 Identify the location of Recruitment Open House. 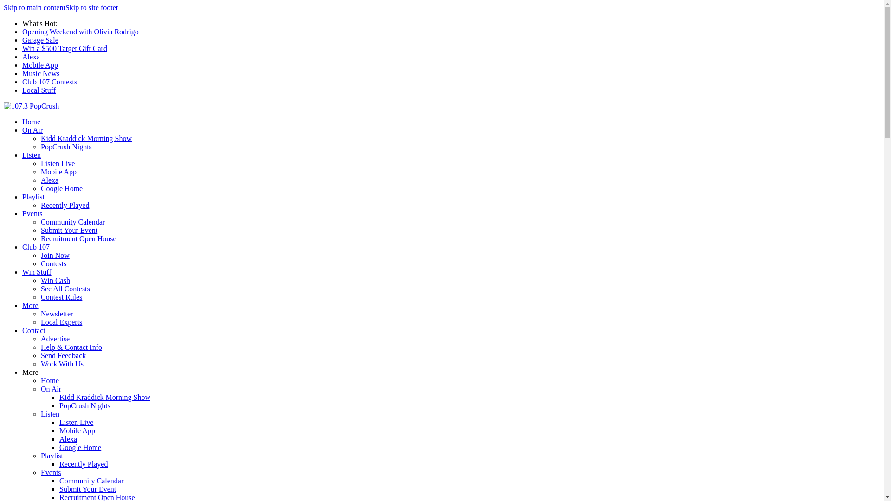
(79, 238).